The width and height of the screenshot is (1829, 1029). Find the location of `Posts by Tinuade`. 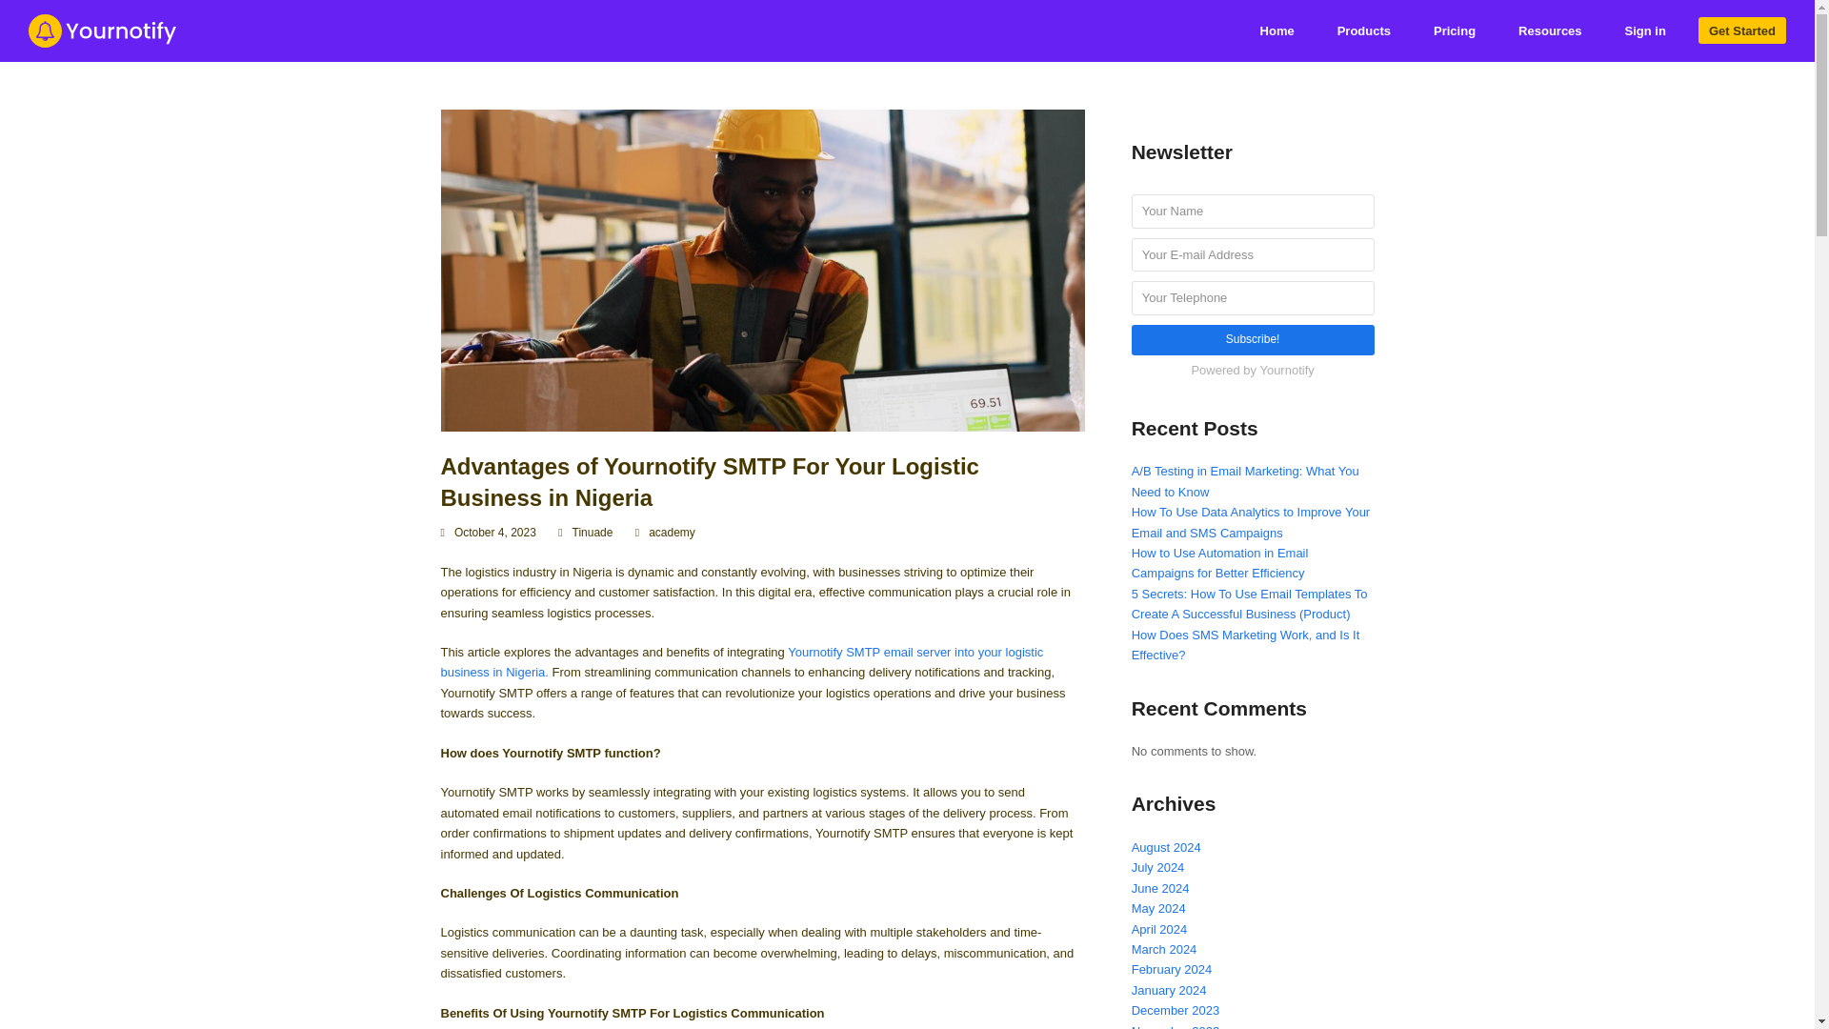

Posts by Tinuade is located at coordinates (593, 532).